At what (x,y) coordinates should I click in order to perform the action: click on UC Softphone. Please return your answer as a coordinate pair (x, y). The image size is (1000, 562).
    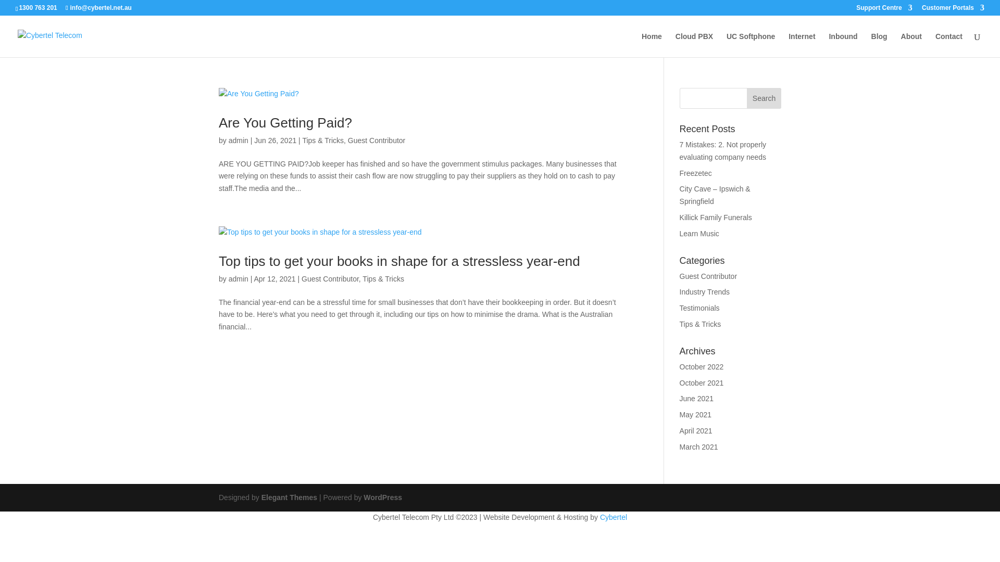
    Looking at the image, I should click on (751, 45).